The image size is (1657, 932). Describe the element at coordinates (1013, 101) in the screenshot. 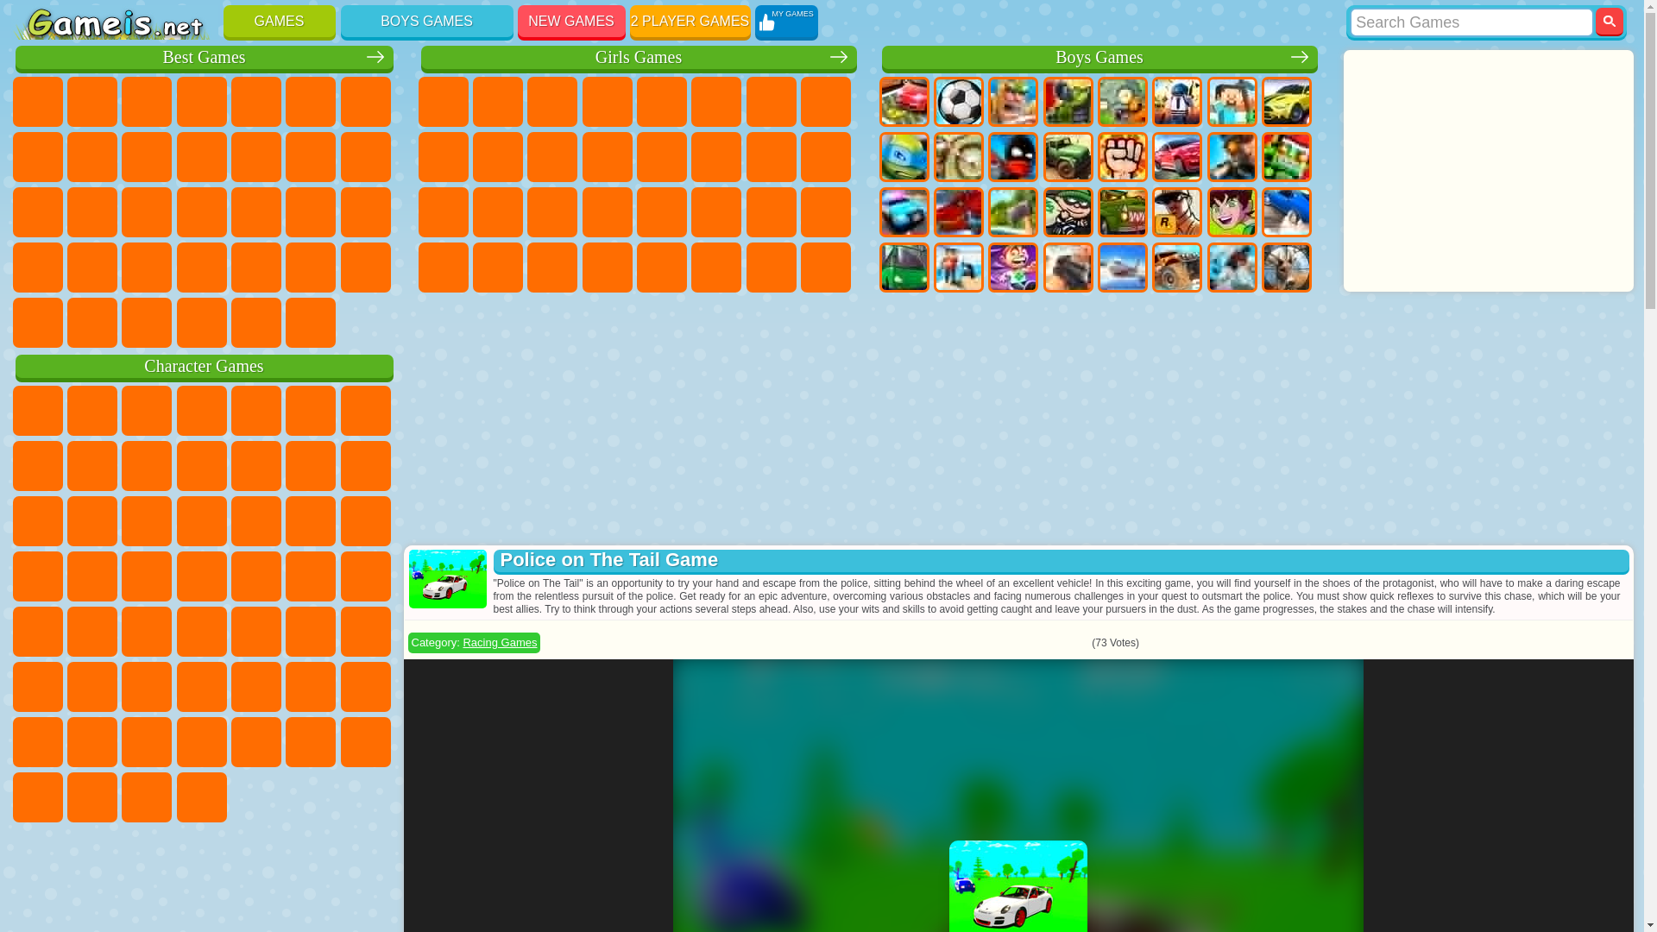

I see `Strategy Games` at that location.